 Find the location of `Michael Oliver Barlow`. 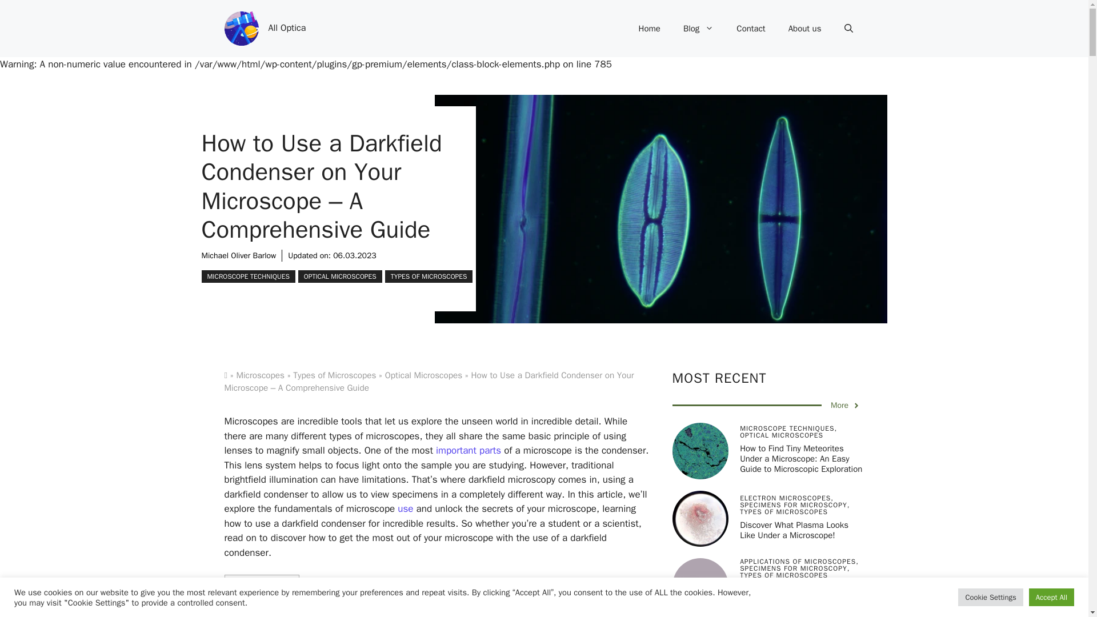

Michael Oliver Barlow is located at coordinates (238, 255).